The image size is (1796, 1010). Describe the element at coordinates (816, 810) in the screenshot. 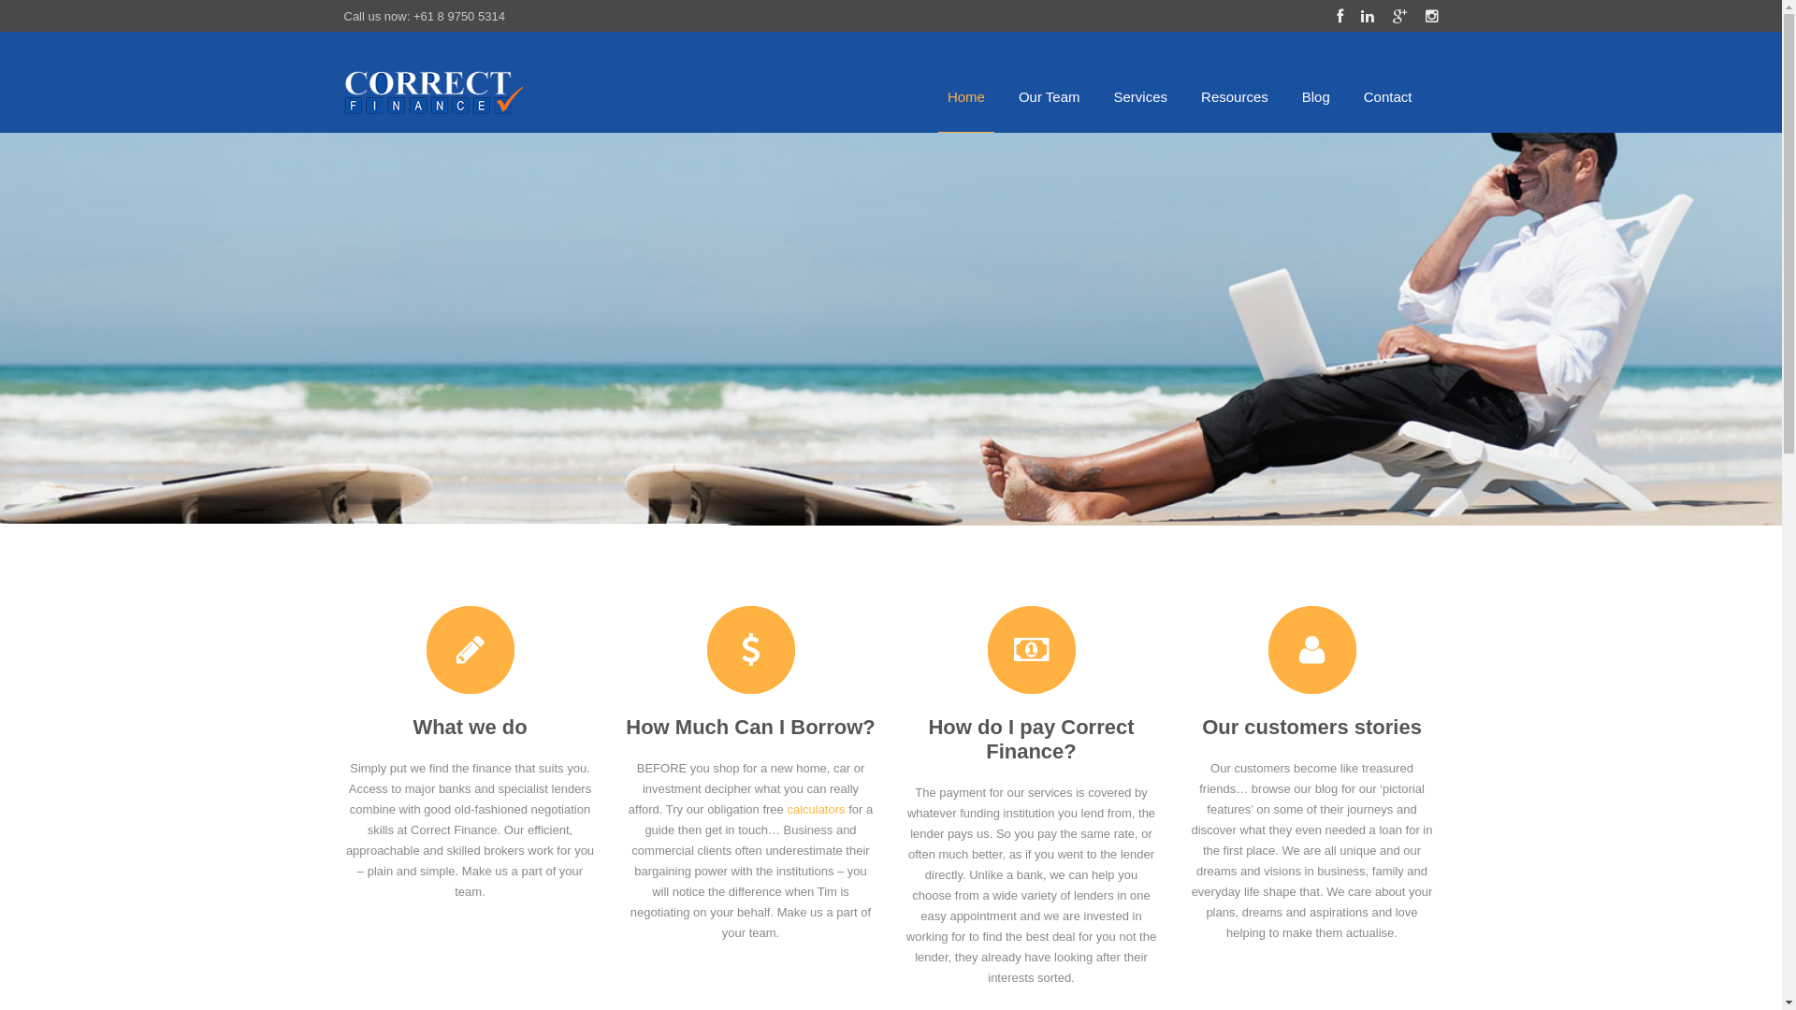

I see `calculators` at that location.